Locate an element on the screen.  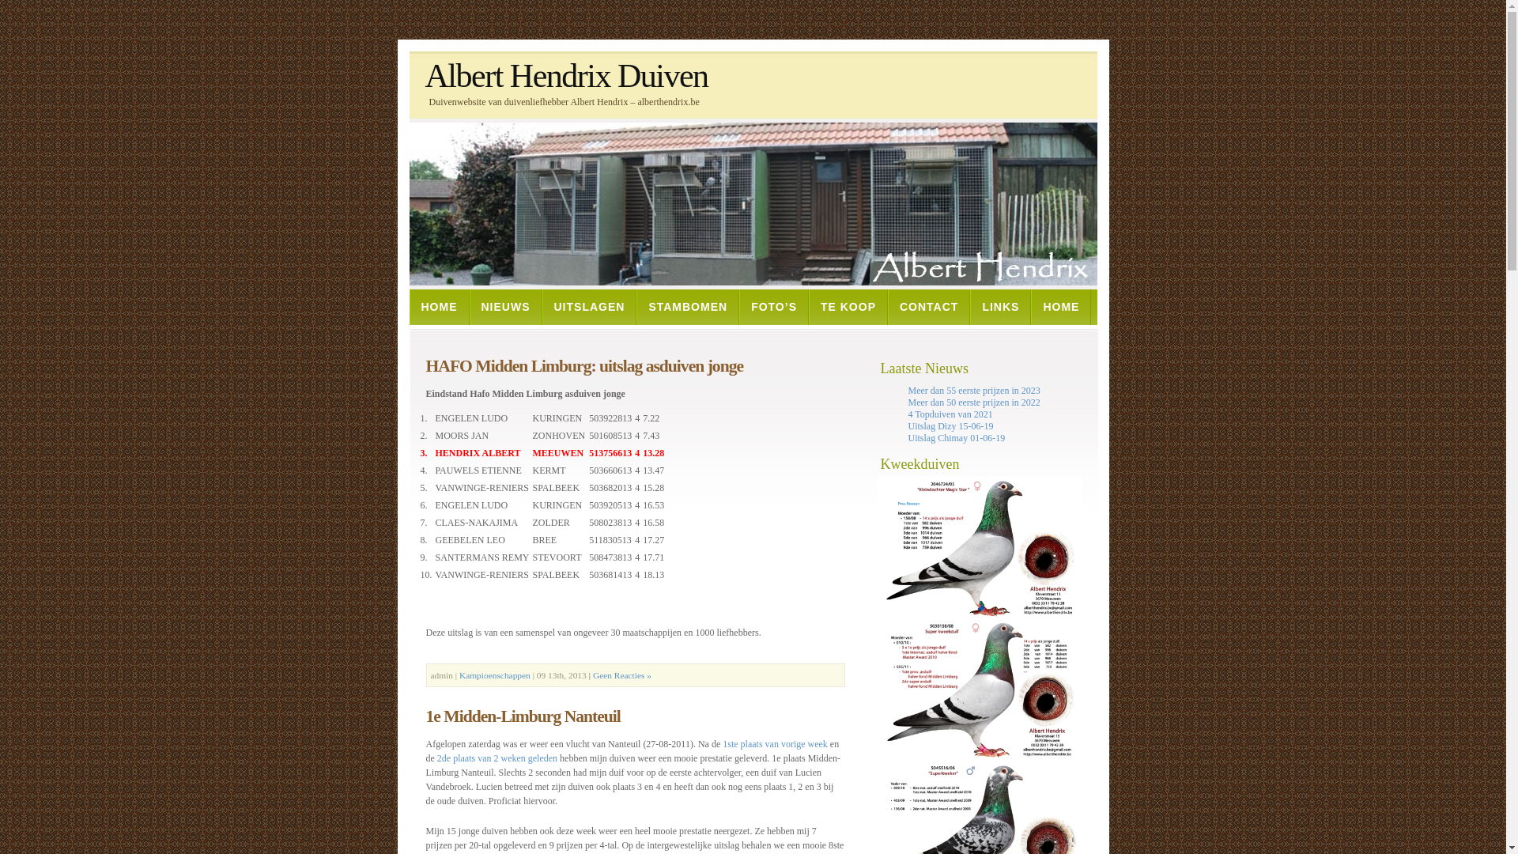
4 Topduiven van 2021 is located at coordinates (950, 414).